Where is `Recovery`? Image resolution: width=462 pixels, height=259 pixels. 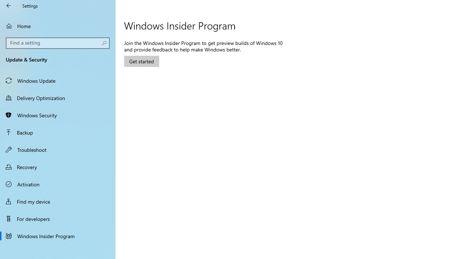 Recovery is located at coordinates (58, 167).